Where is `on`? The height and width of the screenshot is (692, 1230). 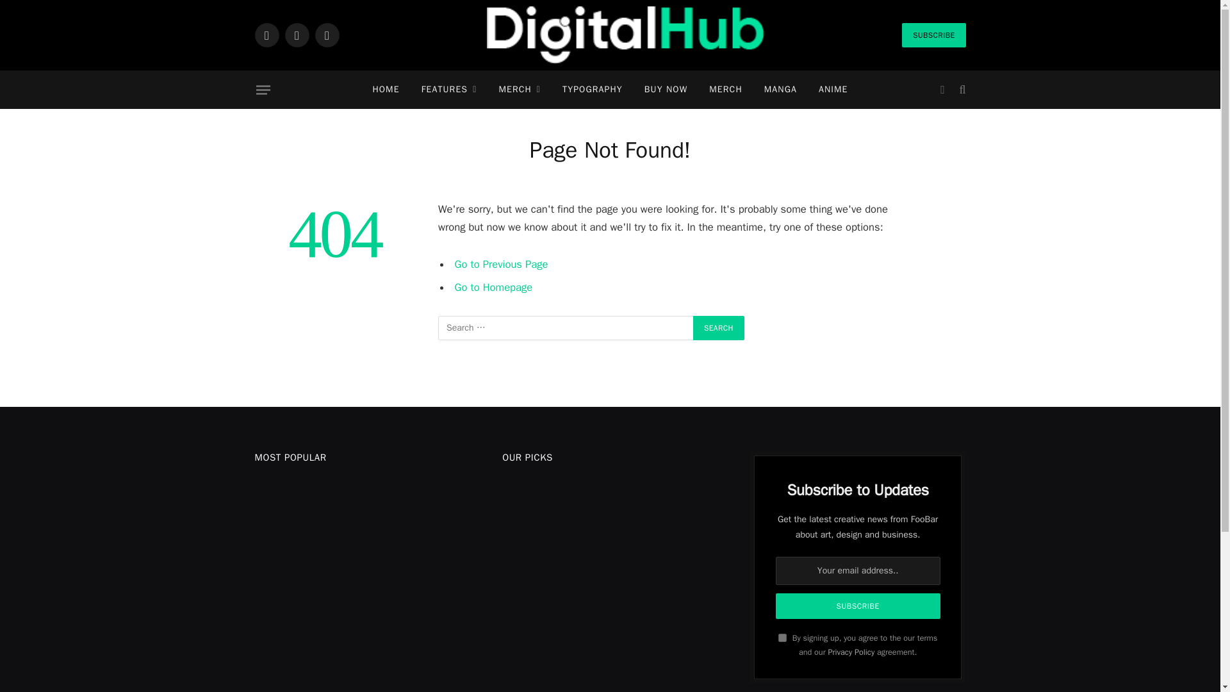 on is located at coordinates (783, 638).